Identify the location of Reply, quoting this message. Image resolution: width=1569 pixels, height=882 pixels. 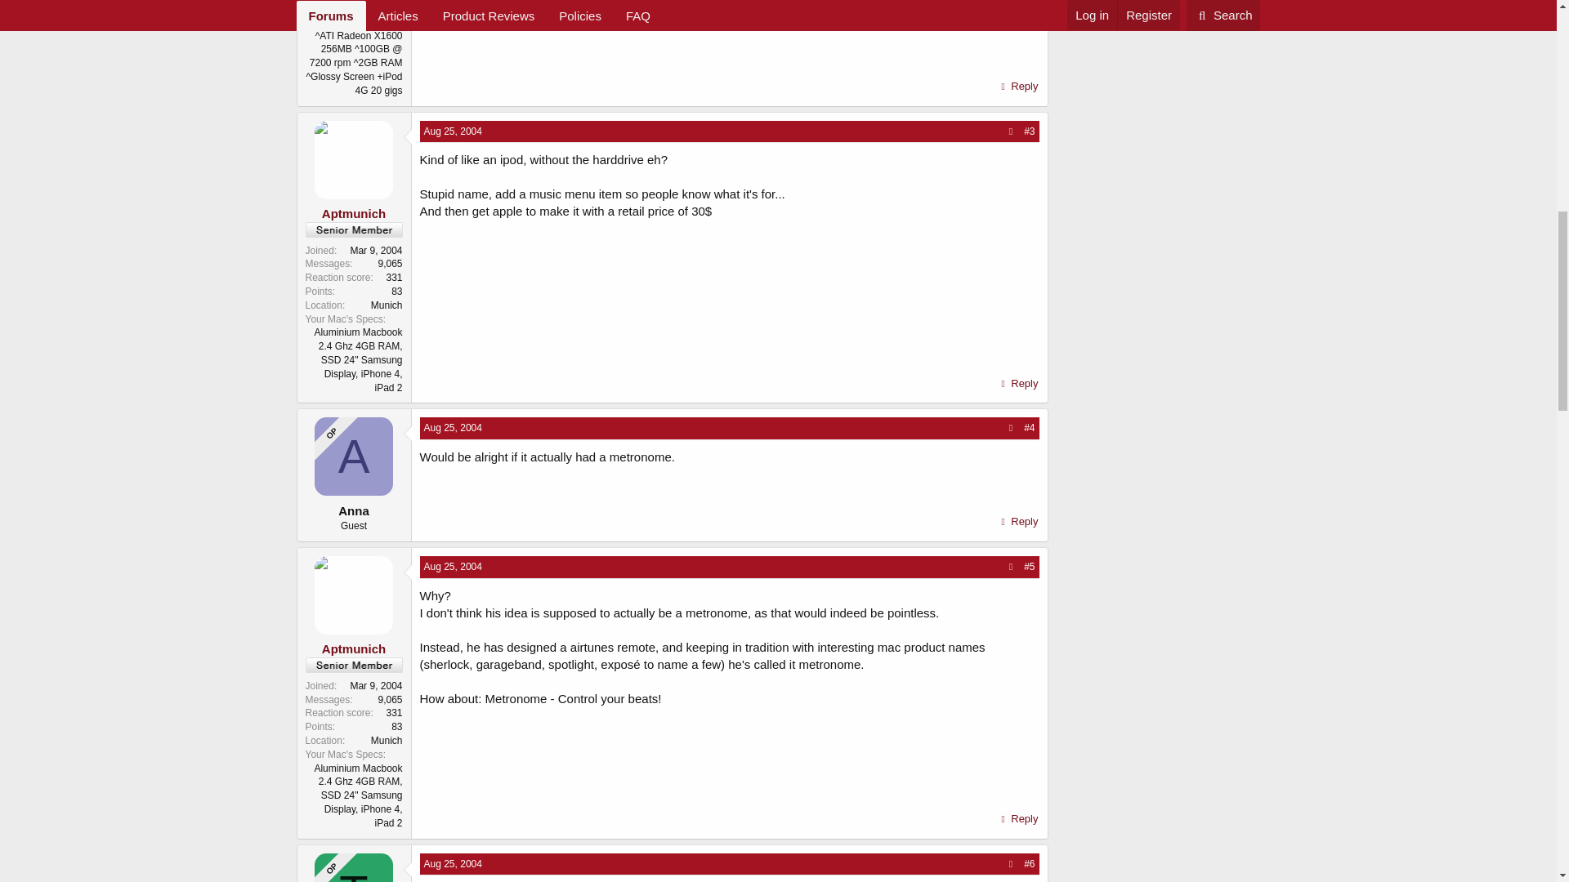
(1018, 86).